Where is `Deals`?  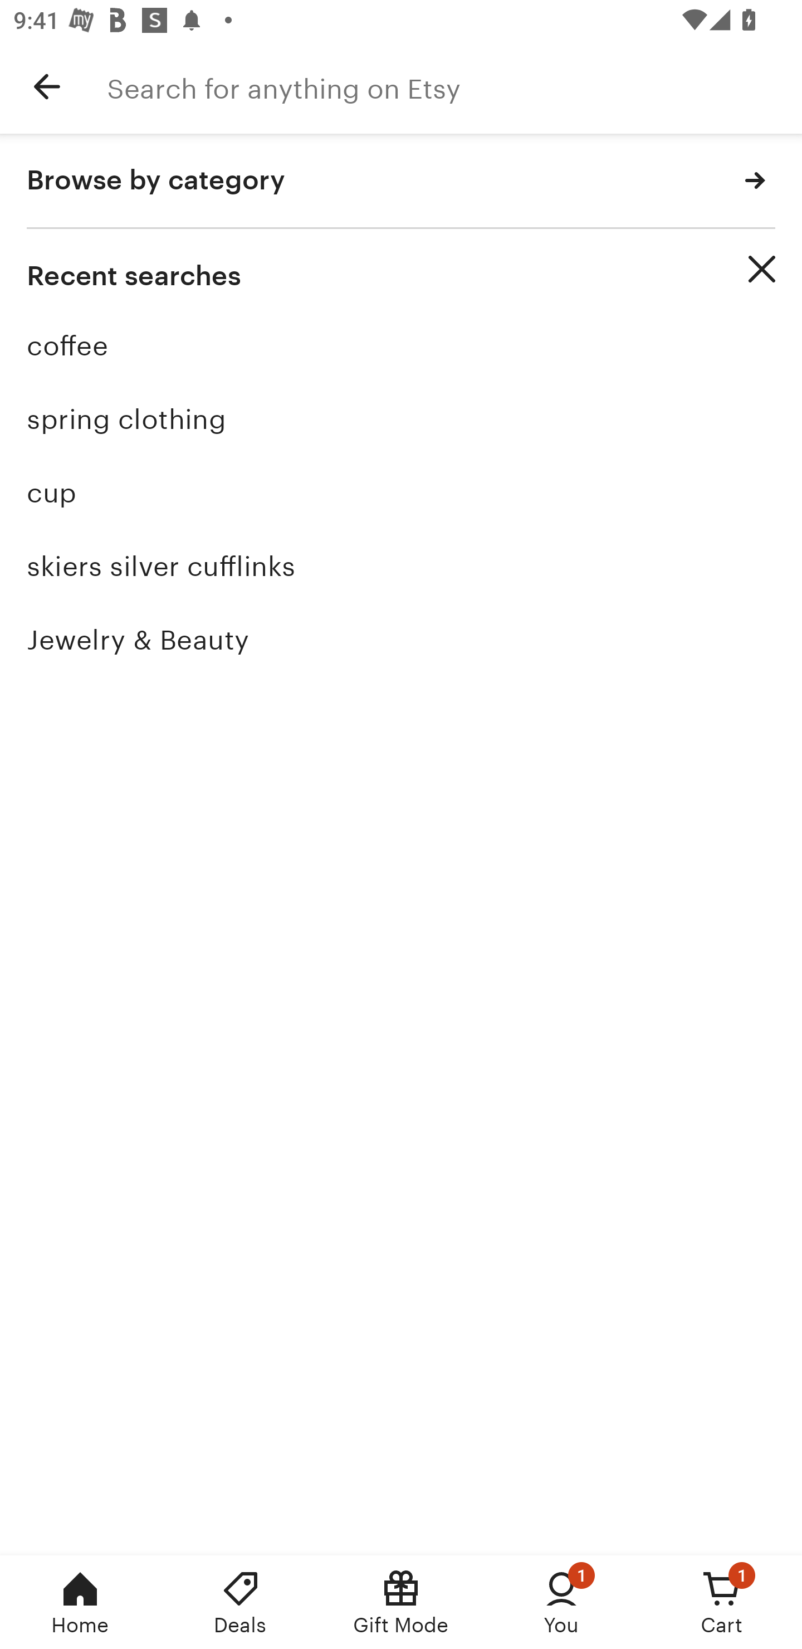 Deals is located at coordinates (241, 1602).